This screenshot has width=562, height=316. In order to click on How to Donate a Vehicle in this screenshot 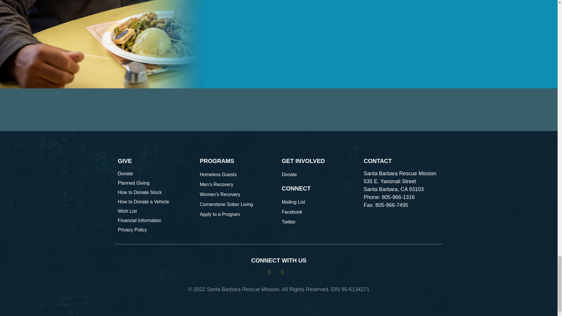, I will do `click(156, 202)`.